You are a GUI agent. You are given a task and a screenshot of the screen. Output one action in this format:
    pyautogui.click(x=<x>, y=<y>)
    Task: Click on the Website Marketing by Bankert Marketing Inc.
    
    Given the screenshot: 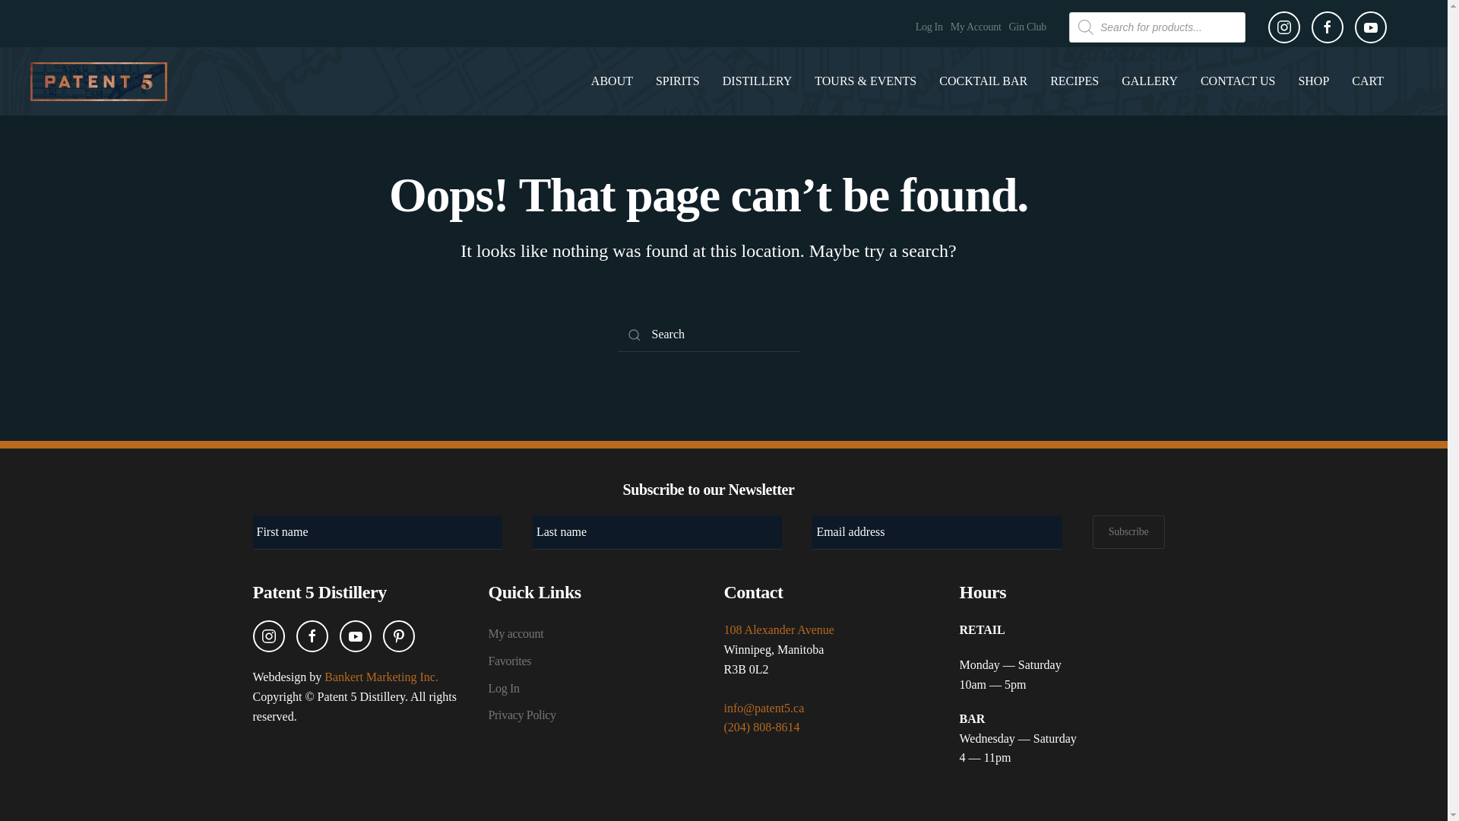 What is the action you would take?
    pyautogui.click(x=381, y=677)
    